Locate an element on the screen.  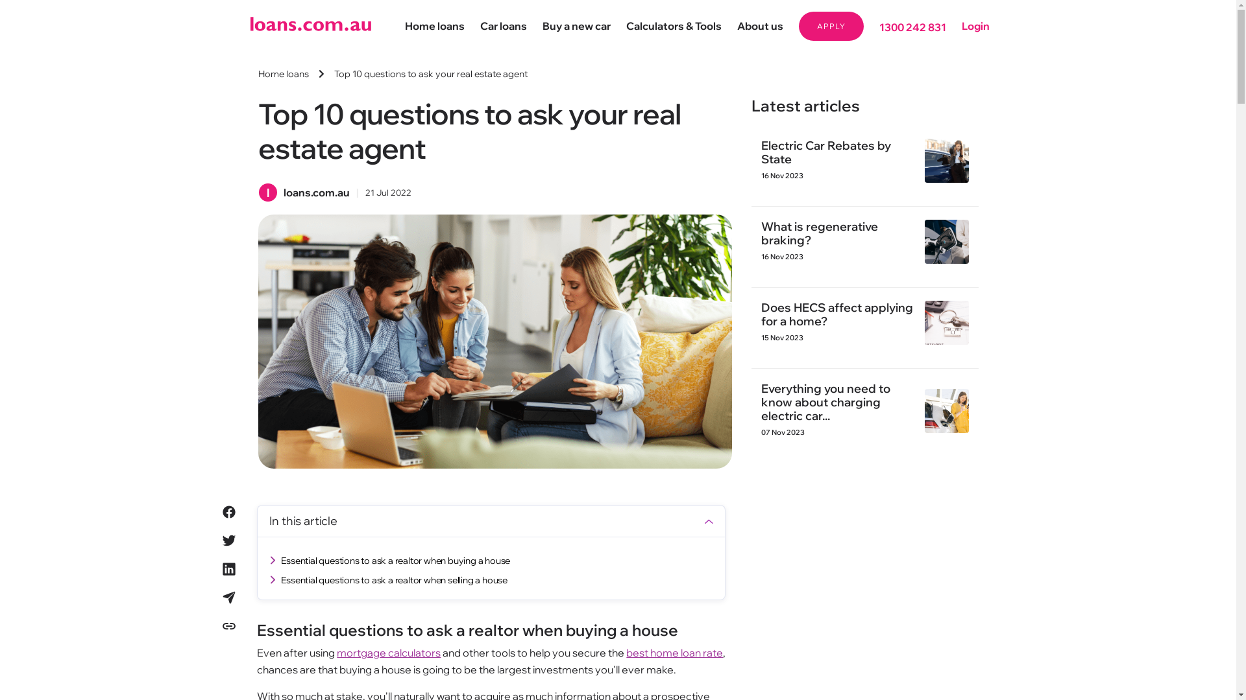
Share on Facebook is located at coordinates (229, 514).